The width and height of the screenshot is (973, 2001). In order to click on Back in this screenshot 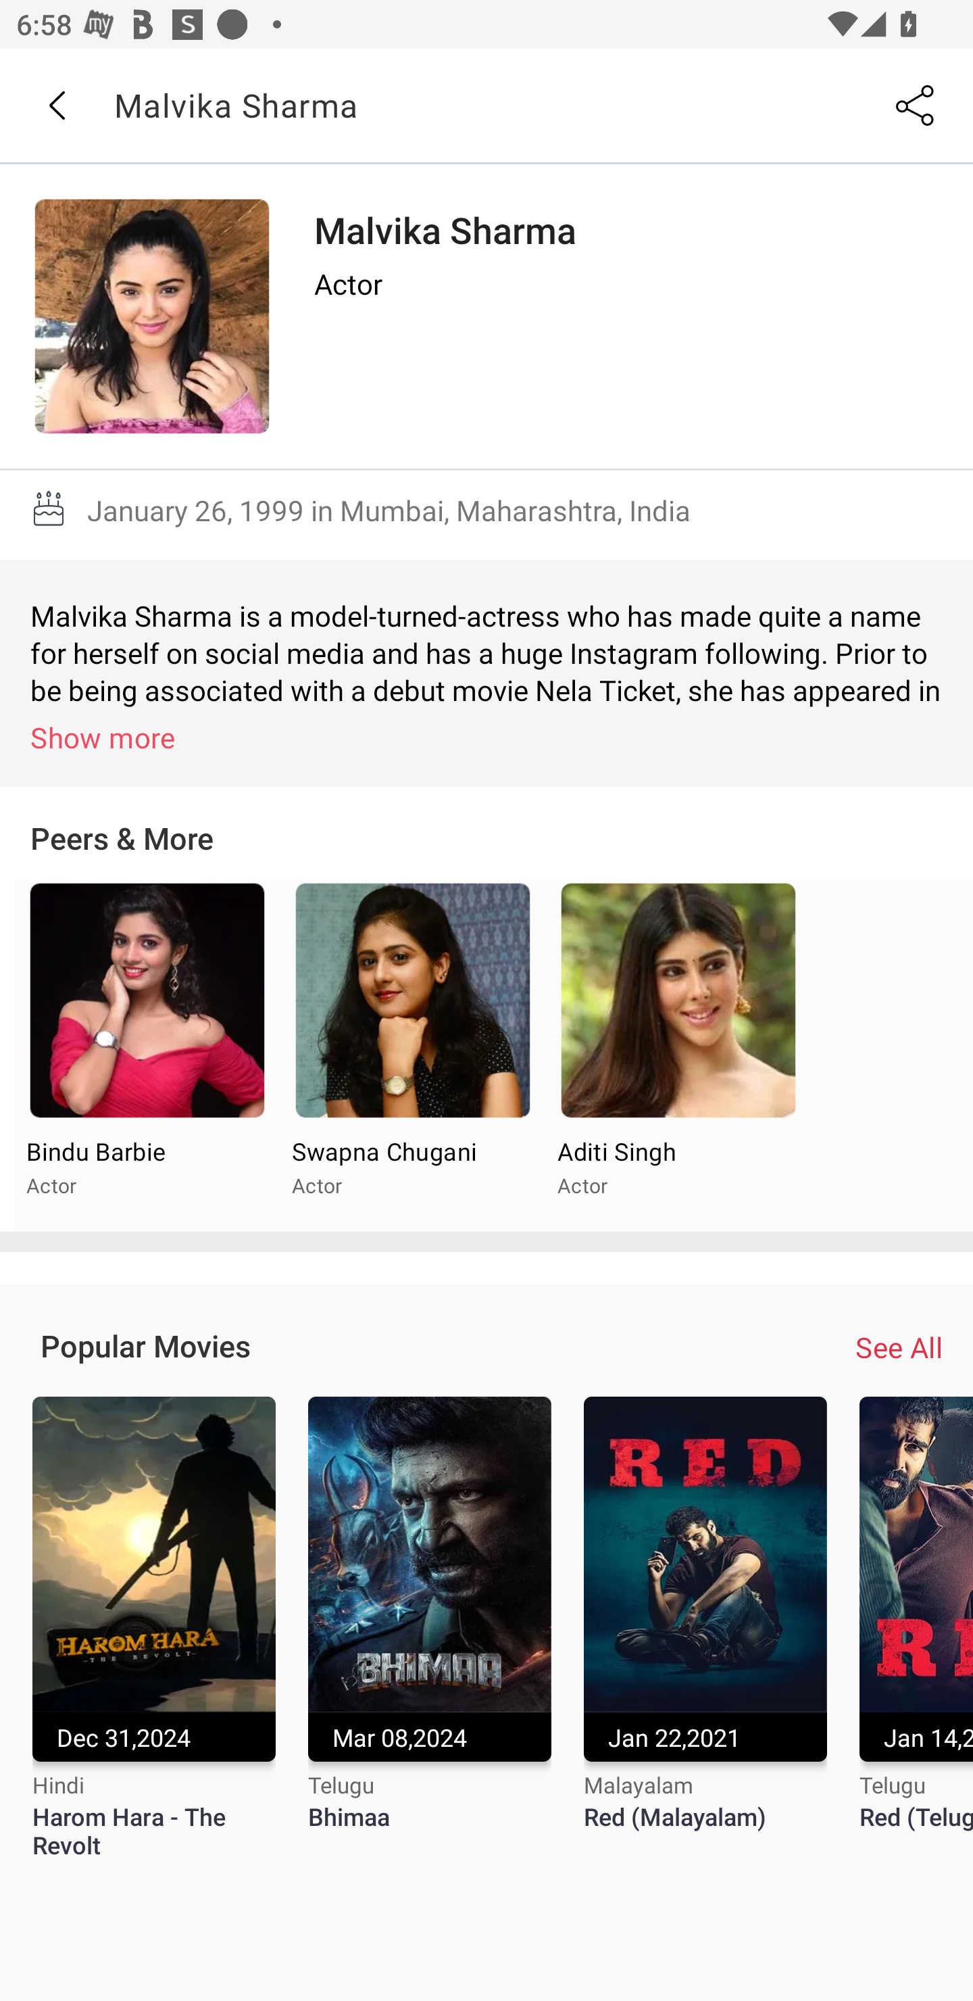, I will do `click(56, 105)`.